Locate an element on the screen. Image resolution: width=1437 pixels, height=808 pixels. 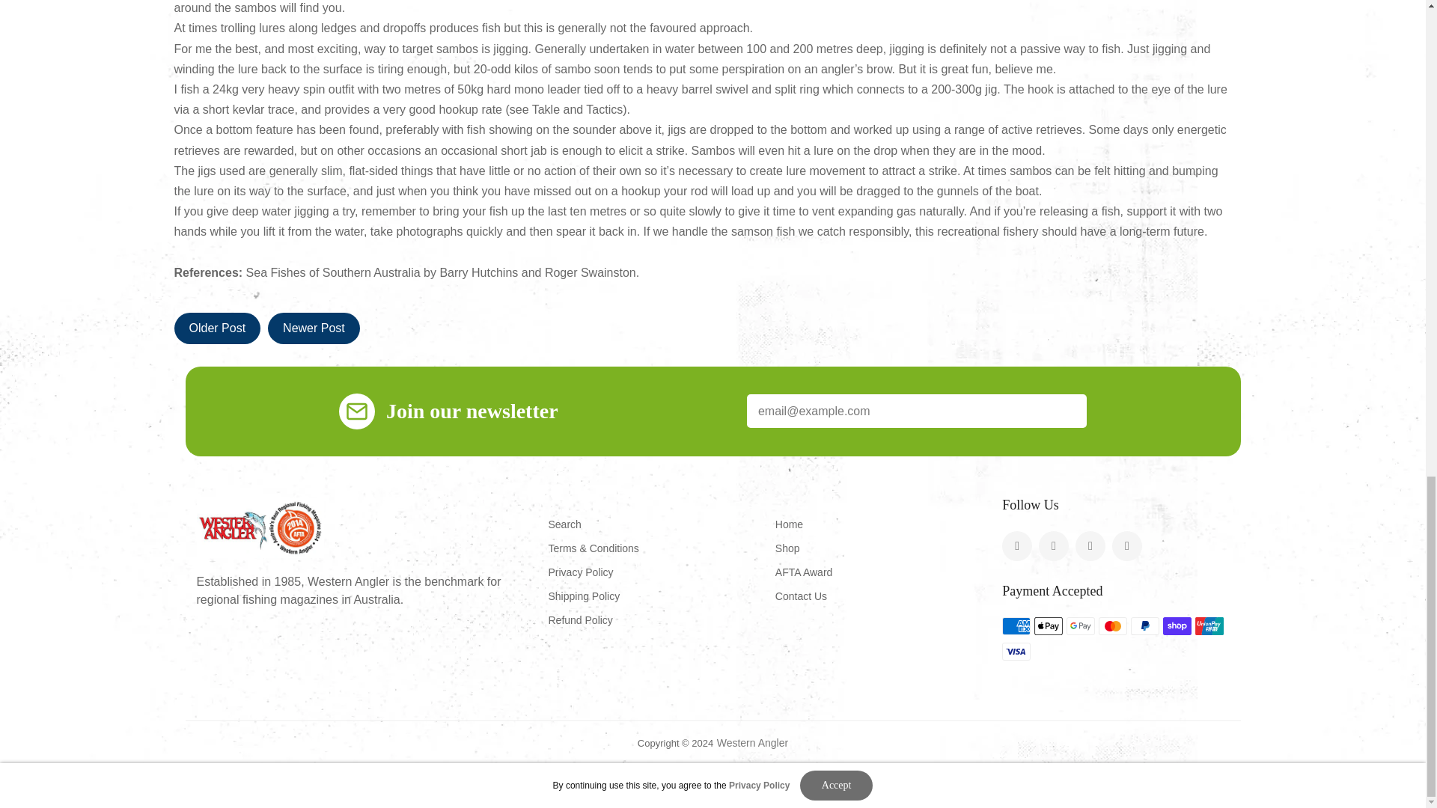
Union Pay is located at coordinates (1209, 625).